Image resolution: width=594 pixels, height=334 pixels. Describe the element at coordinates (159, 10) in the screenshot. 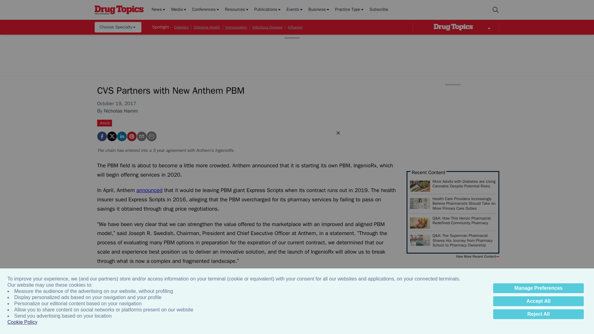

I see `News` at that location.